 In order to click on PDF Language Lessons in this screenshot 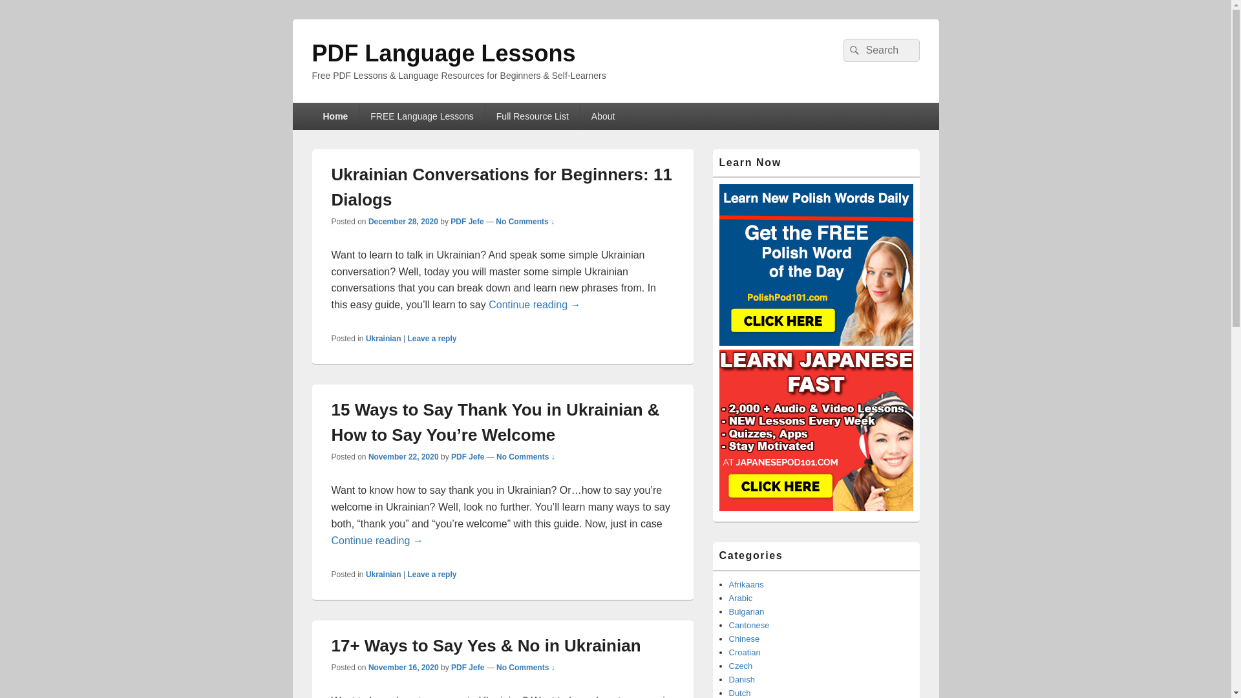, I will do `click(443, 53)`.